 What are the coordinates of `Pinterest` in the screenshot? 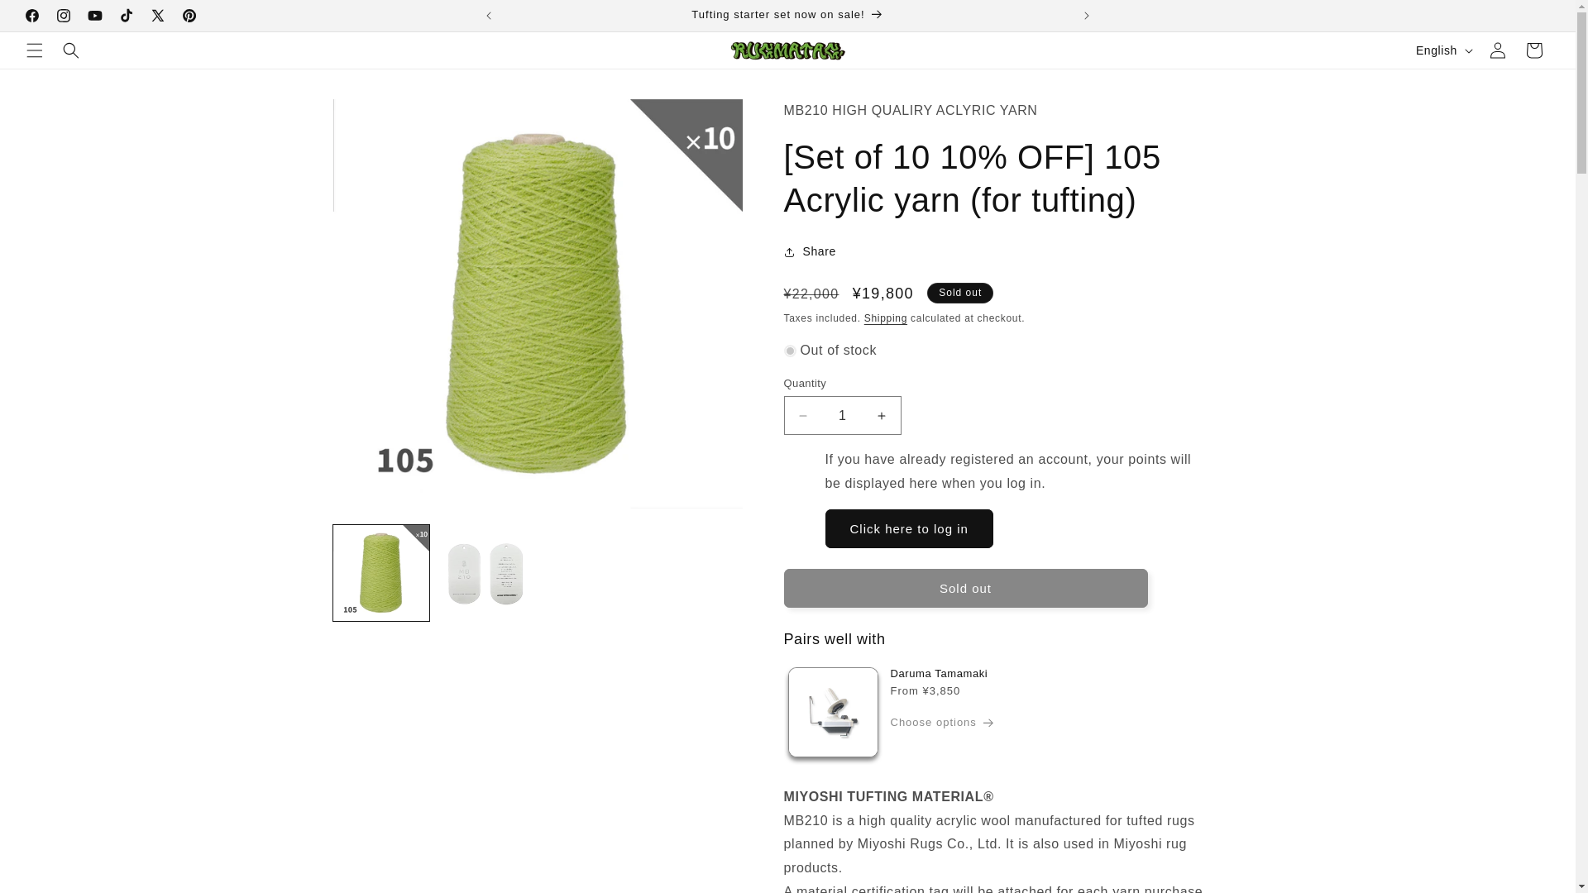 It's located at (189, 15).